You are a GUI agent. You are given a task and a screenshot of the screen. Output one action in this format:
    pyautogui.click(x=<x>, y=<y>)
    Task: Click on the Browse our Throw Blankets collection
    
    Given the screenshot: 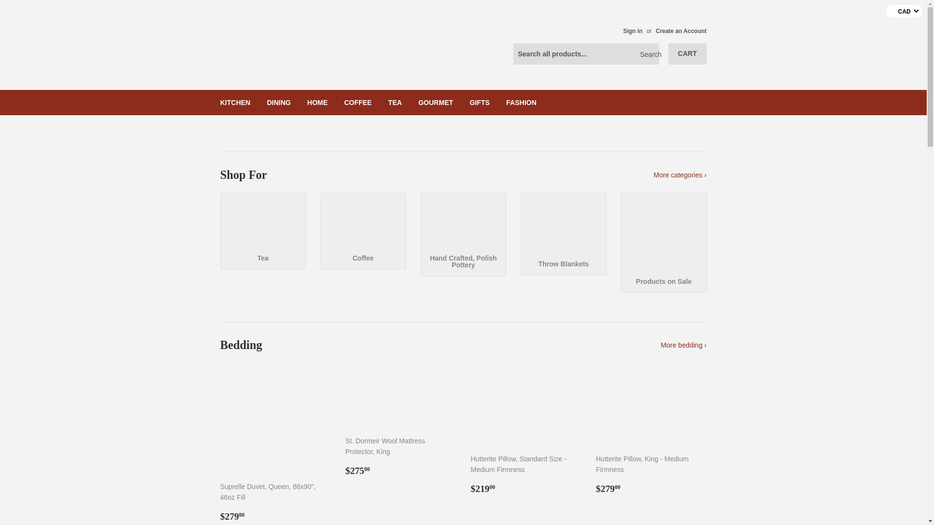 What is the action you would take?
    pyautogui.click(x=563, y=234)
    